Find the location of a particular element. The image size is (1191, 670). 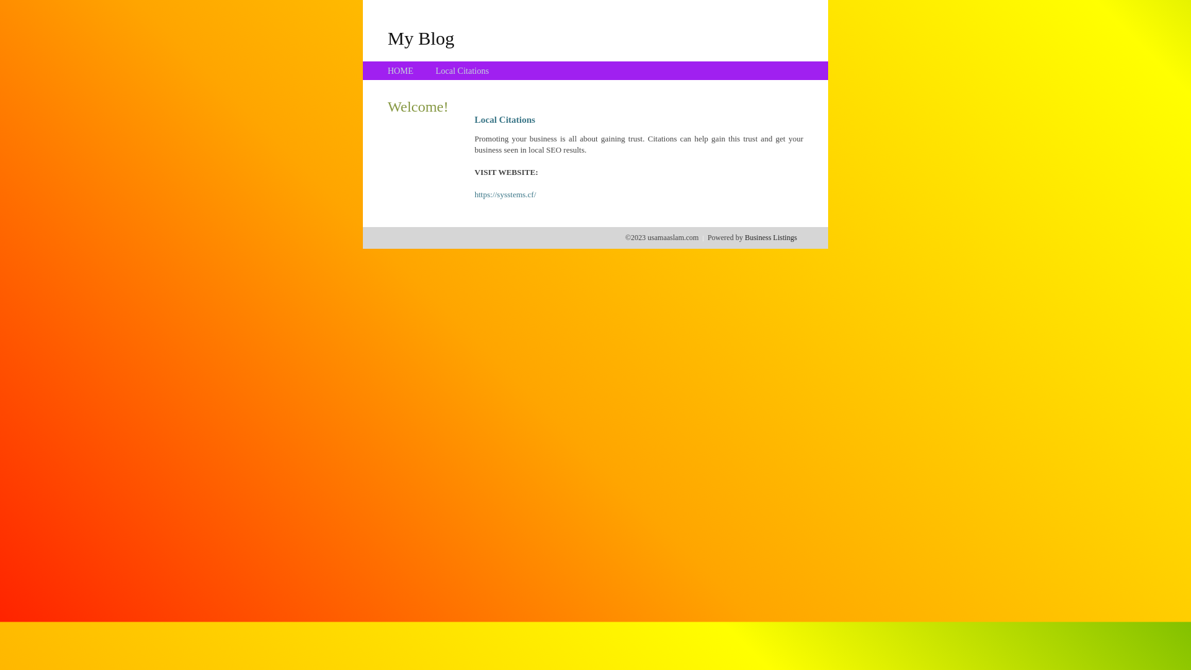

Local Citations is located at coordinates (462, 71).